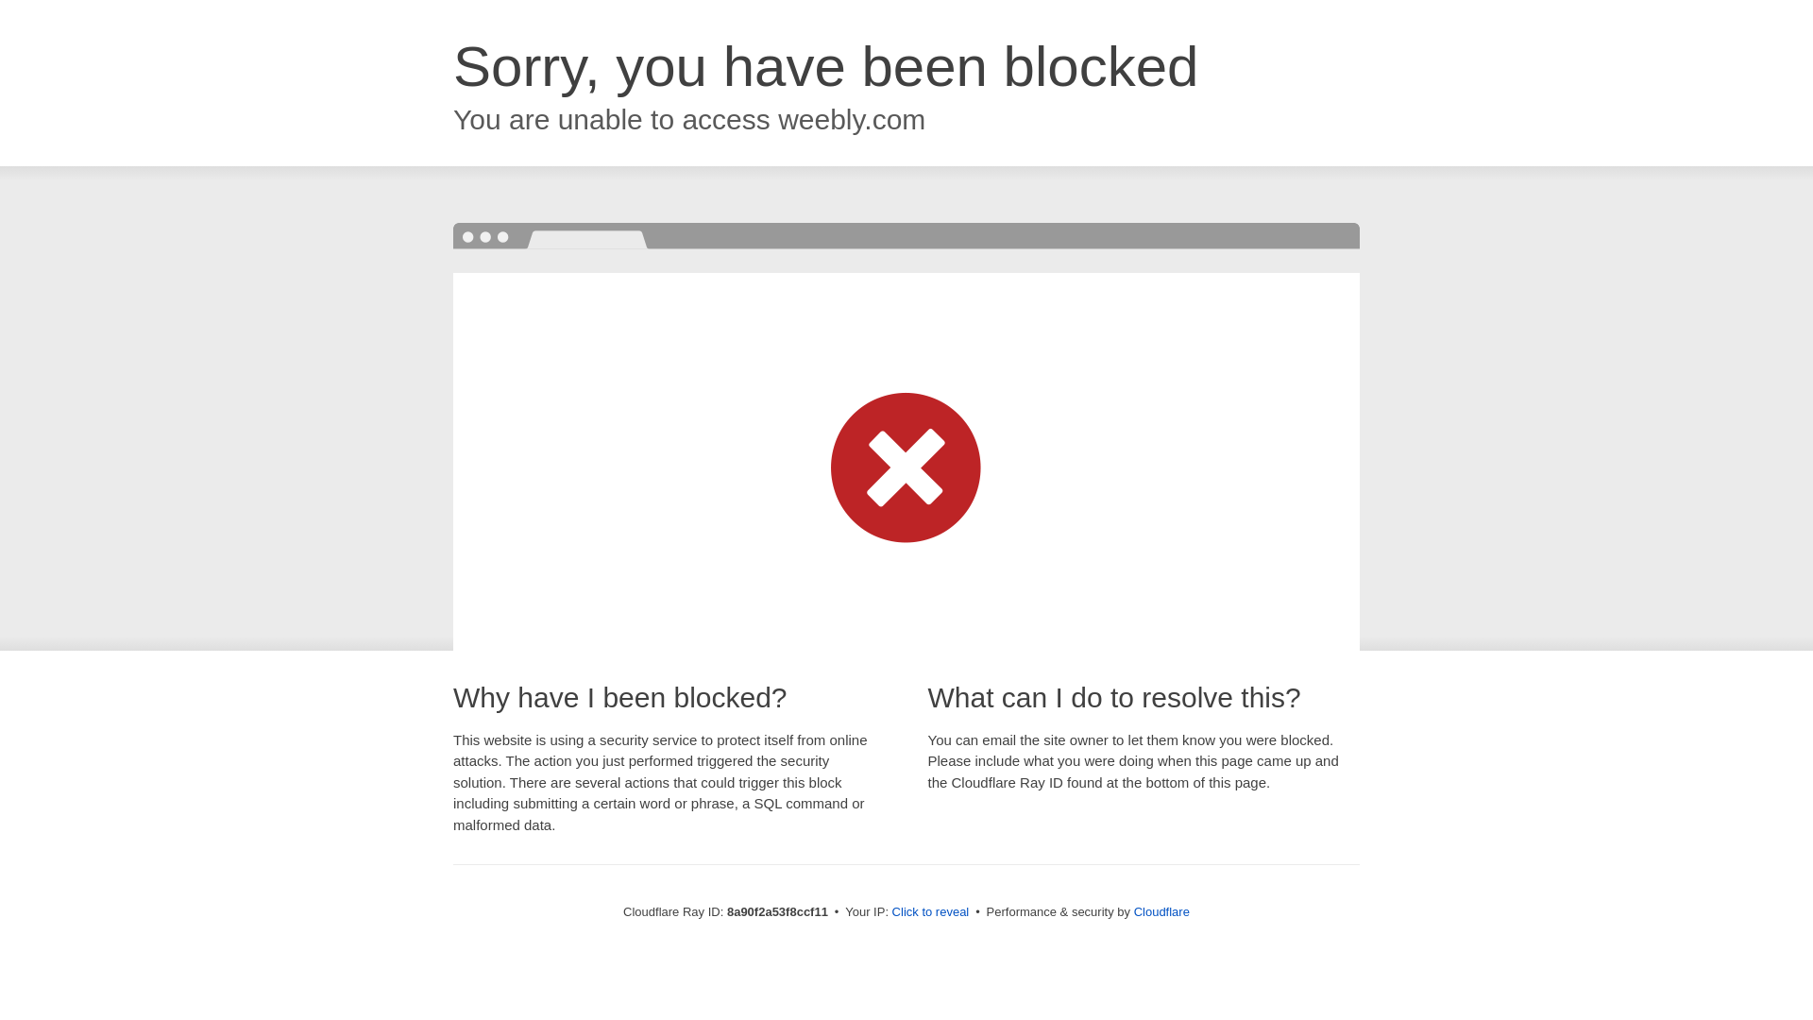  Describe the element at coordinates (1161, 911) in the screenshot. I see `Cloudflare` at that location.